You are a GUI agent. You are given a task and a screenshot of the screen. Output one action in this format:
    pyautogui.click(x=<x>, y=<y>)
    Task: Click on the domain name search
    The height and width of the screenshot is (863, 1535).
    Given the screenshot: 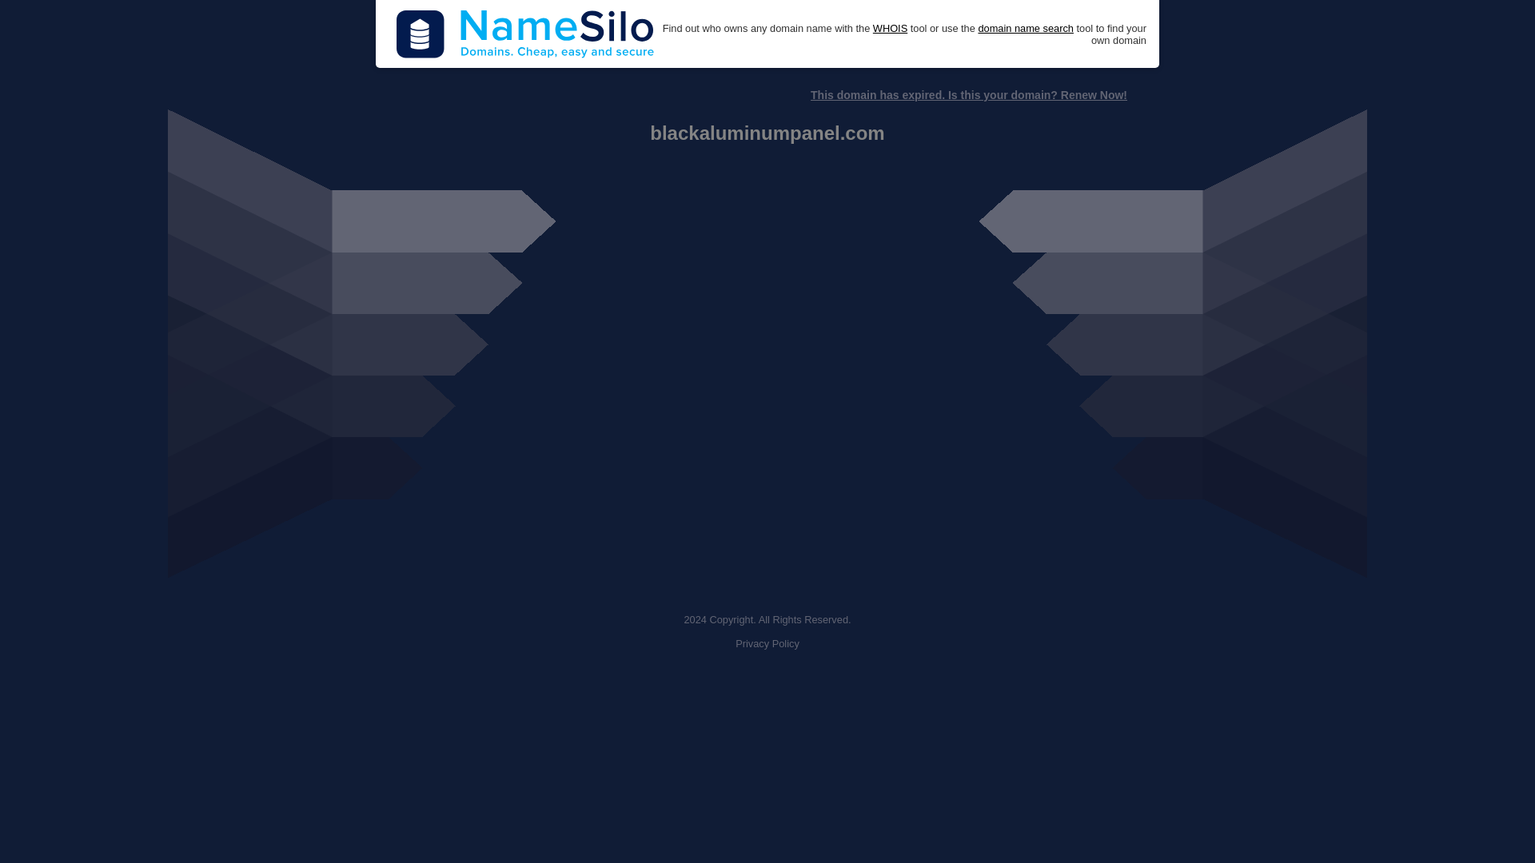 What is the action you would take?
    pyautogui.click(x=1025, y=29)
    